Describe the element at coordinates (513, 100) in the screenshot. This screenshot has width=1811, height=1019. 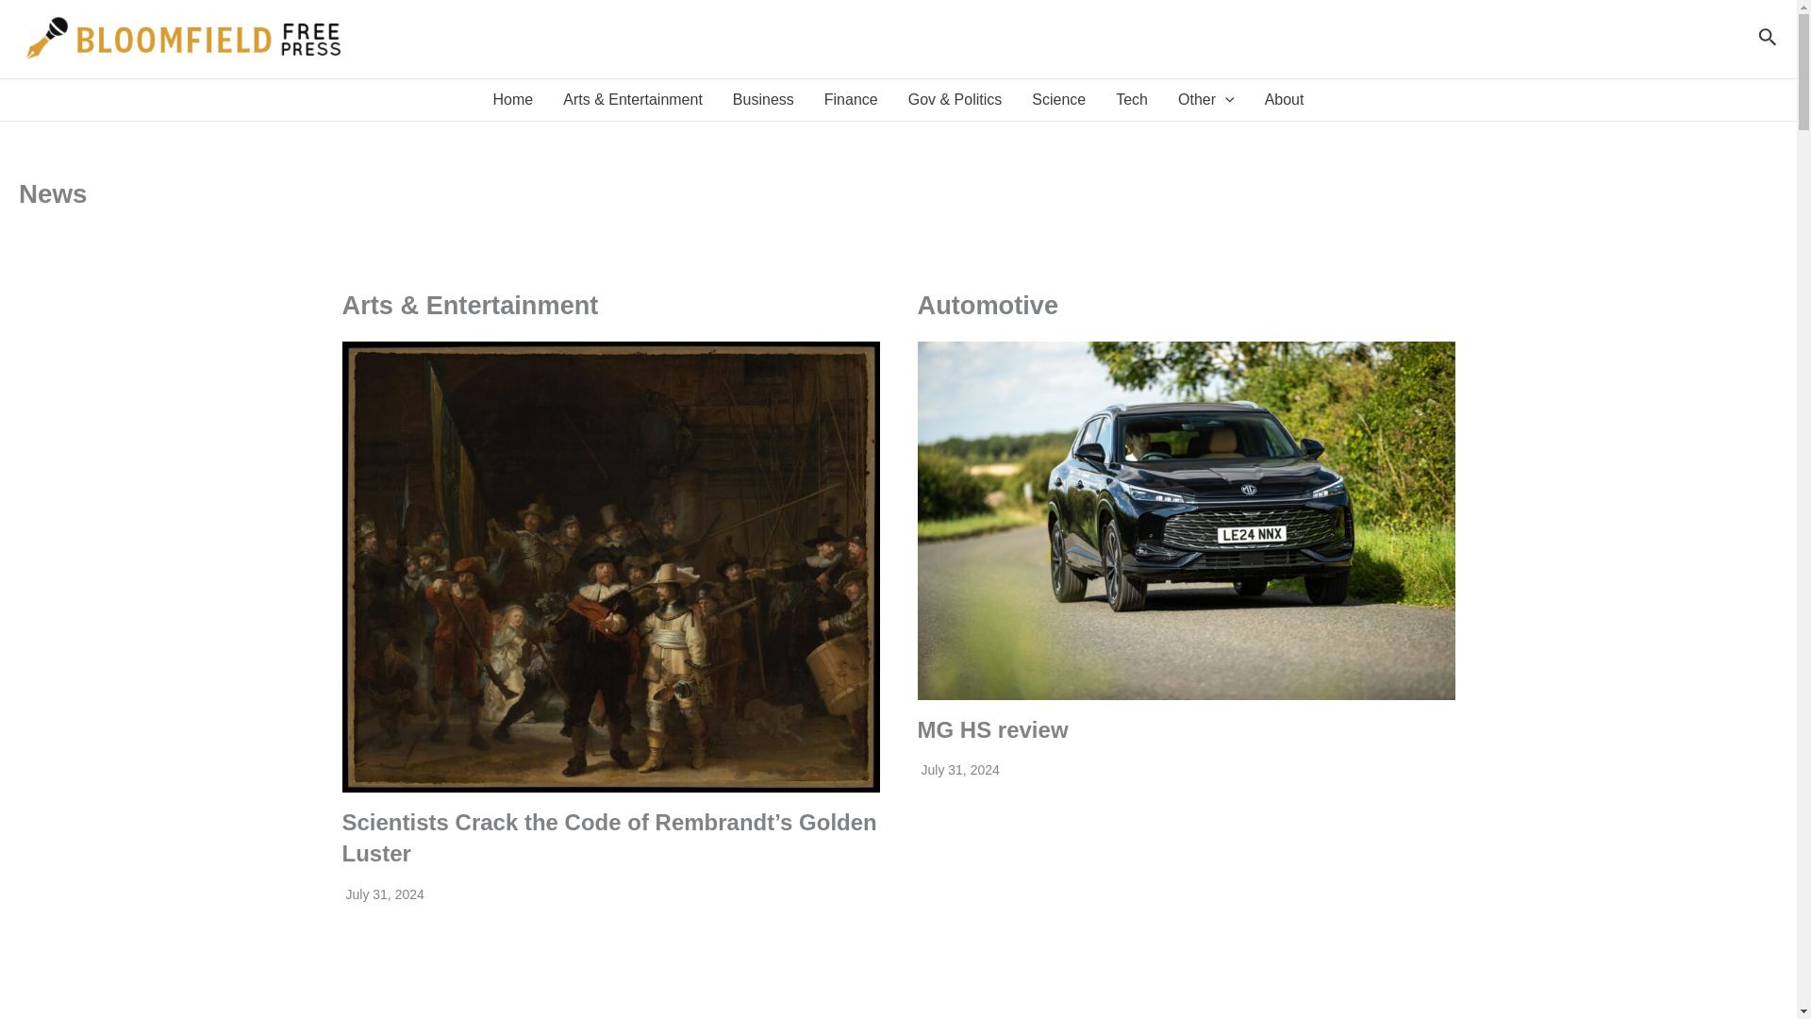
I see `Home` at that location.